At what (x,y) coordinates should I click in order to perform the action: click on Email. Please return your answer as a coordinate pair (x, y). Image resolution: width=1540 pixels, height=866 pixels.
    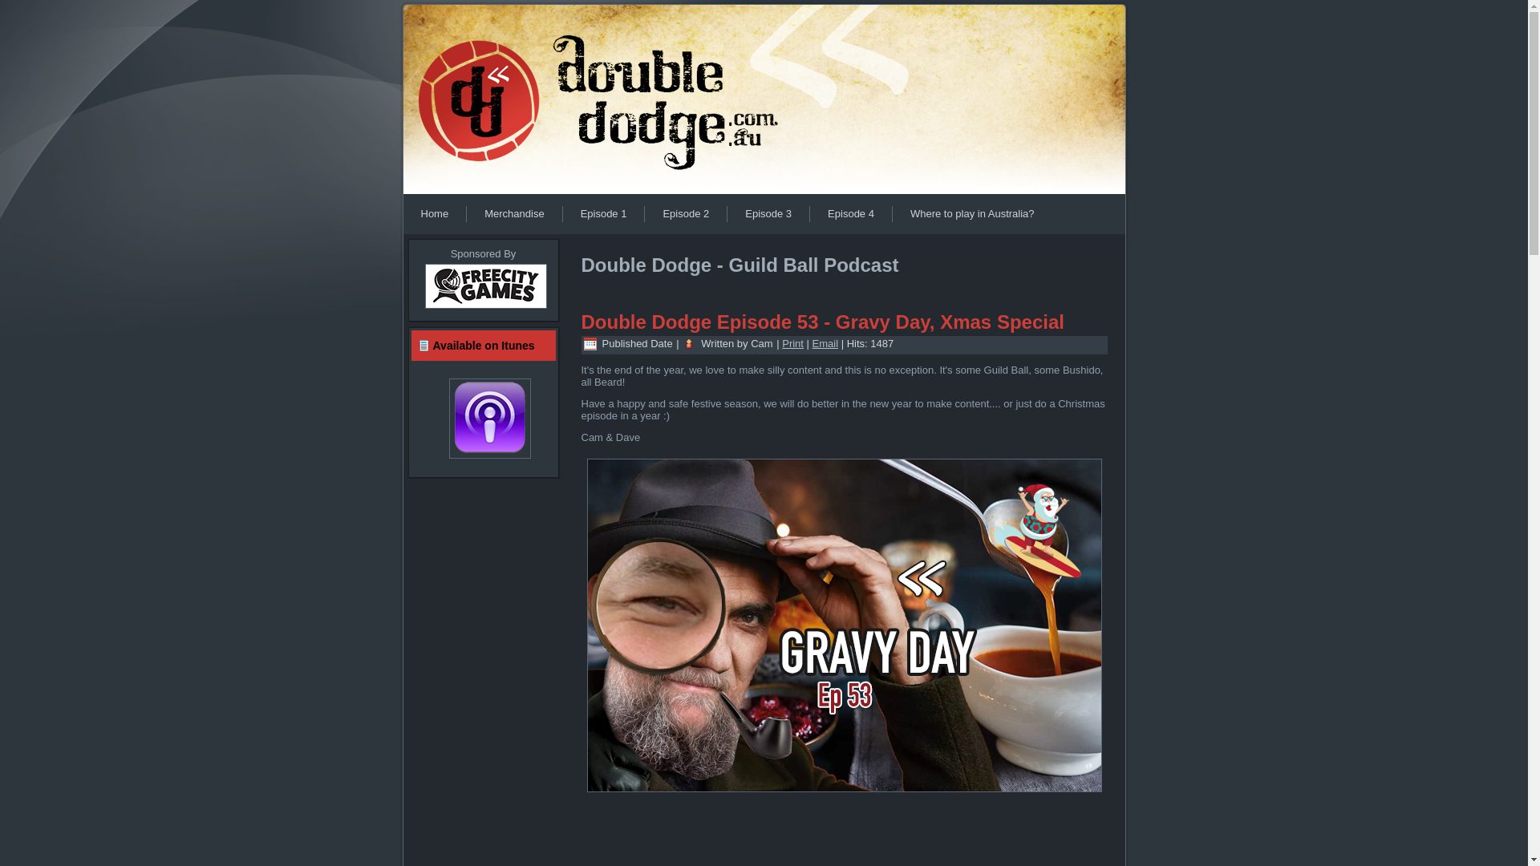
    Looking at the image, I should click on (826, 343).